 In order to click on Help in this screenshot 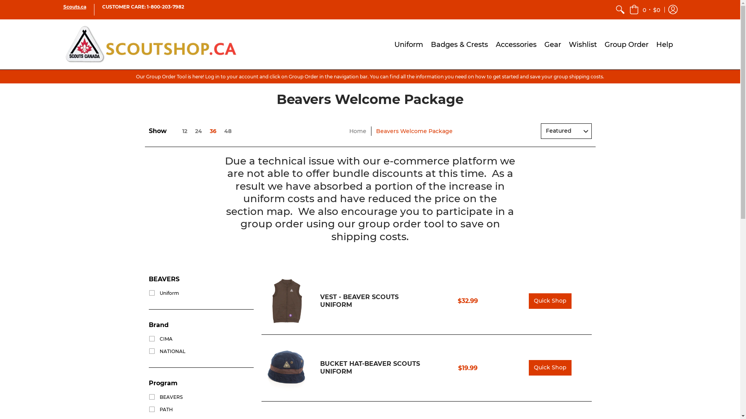, I will do `click(664, 44)`.